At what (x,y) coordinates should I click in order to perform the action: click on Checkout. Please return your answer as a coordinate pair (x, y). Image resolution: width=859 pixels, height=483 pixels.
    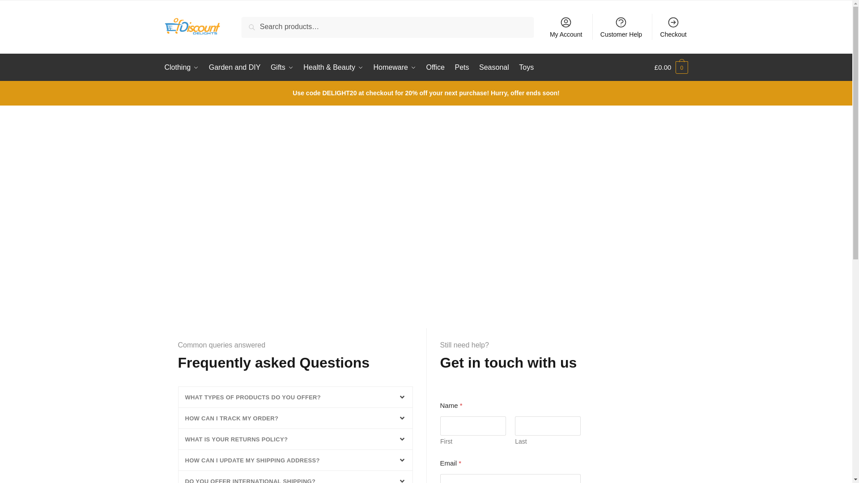
    Looking at the image, I should click on (673, 27).